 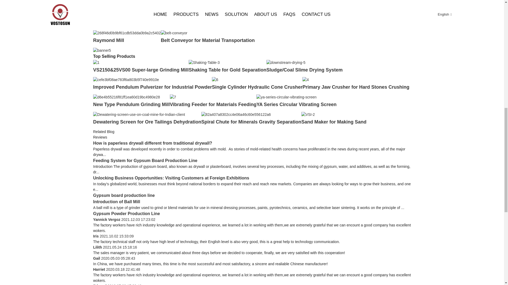 What do you see at coordinates (102, 10) in the screenshot?
I see `Read More` at bounding box center [102, 10].